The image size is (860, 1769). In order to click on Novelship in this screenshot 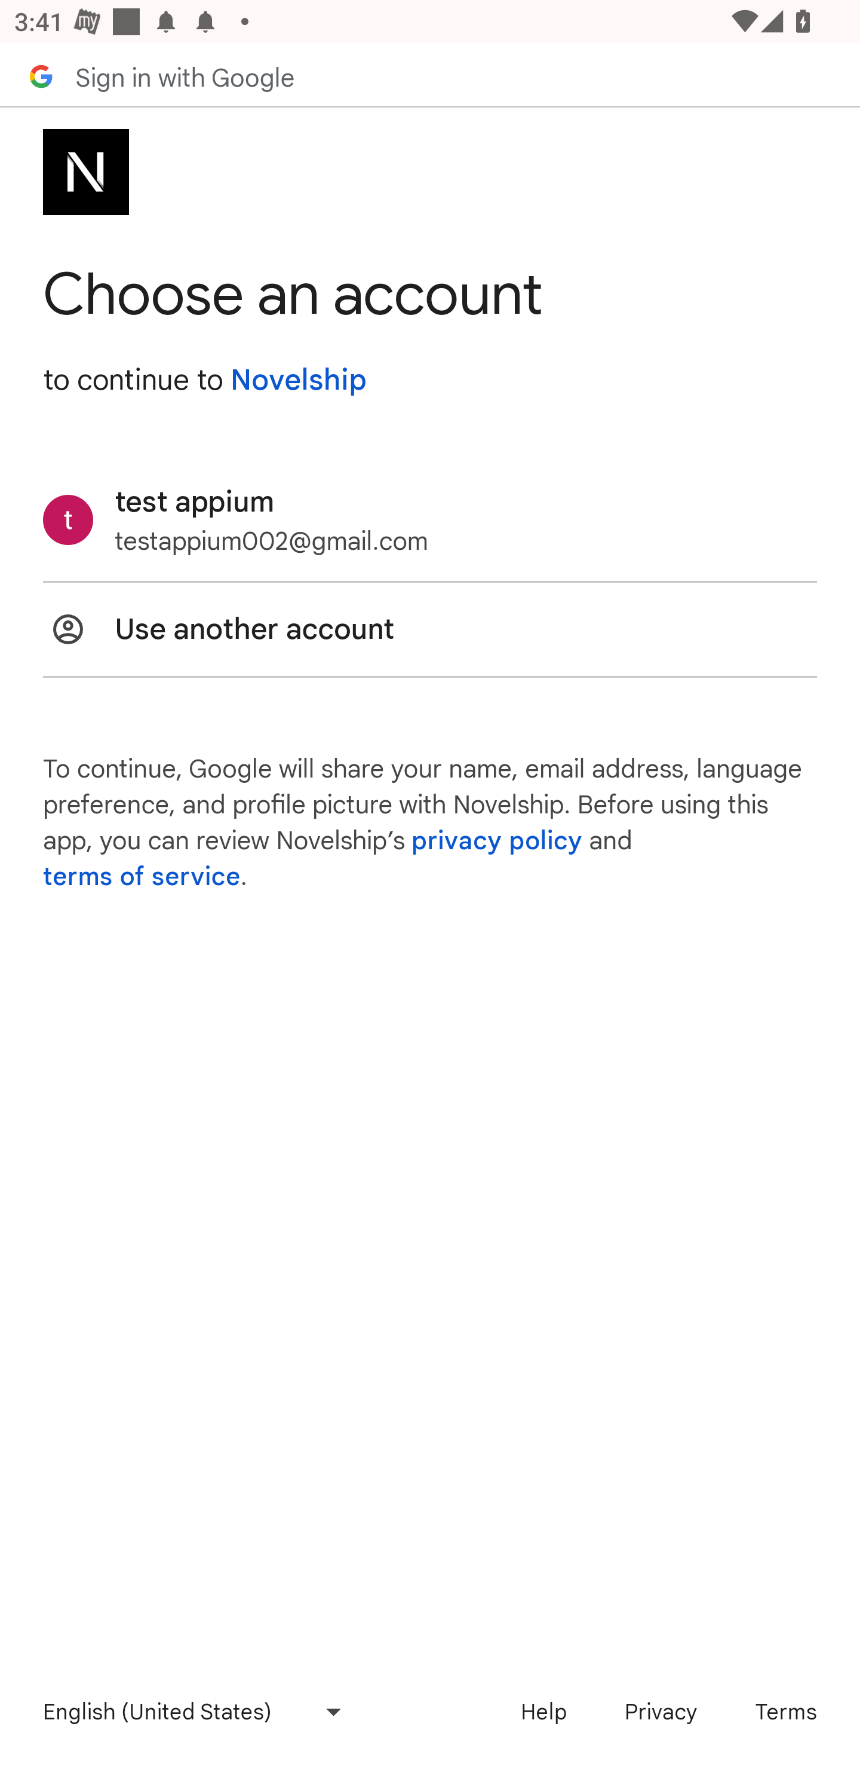, I will do `click(298, 380)`.